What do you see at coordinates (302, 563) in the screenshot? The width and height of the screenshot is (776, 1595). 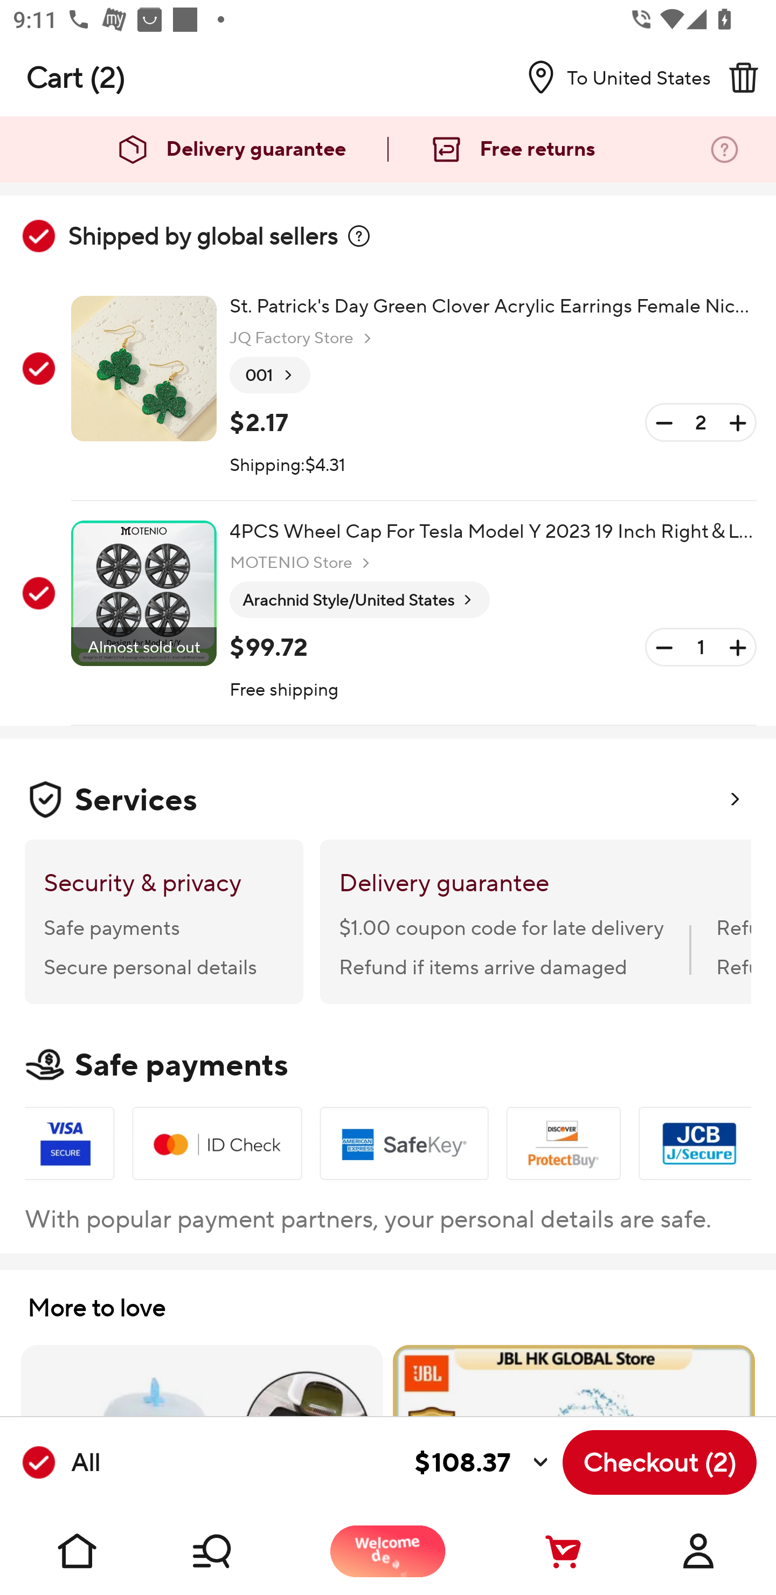 I see `MOTENIO Store` at bounding box center [302, 563].